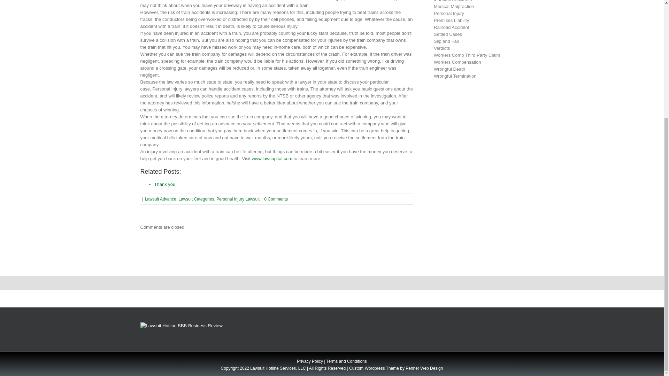 The height and width of the screenshot is (376, 669). What do you see at coordinates (196, 199) in the screenshot?
I see `Lawsuit Categories` at bounding box center [196, 199].